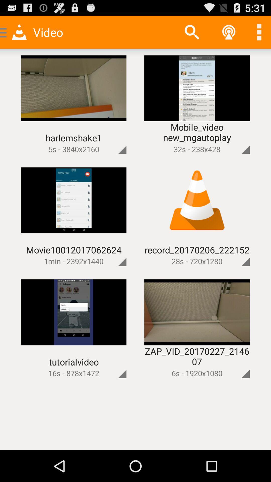 The height and width of the screenshot is (482, 271). What do you see at coordinates (114, 142) in the screenshot?
I see `open action menu` at bounding box center [114, 142].